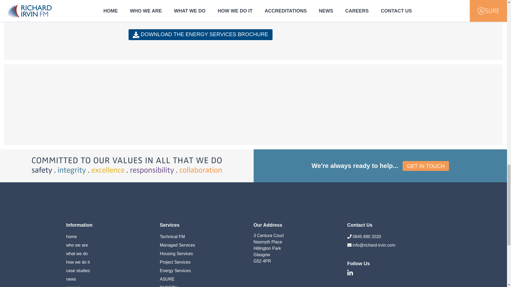 Image resolution: width=511 pixels, height=287 pixels. Describe the element at coordinates (71, 237) in the screenshot. I see `home` at that location.